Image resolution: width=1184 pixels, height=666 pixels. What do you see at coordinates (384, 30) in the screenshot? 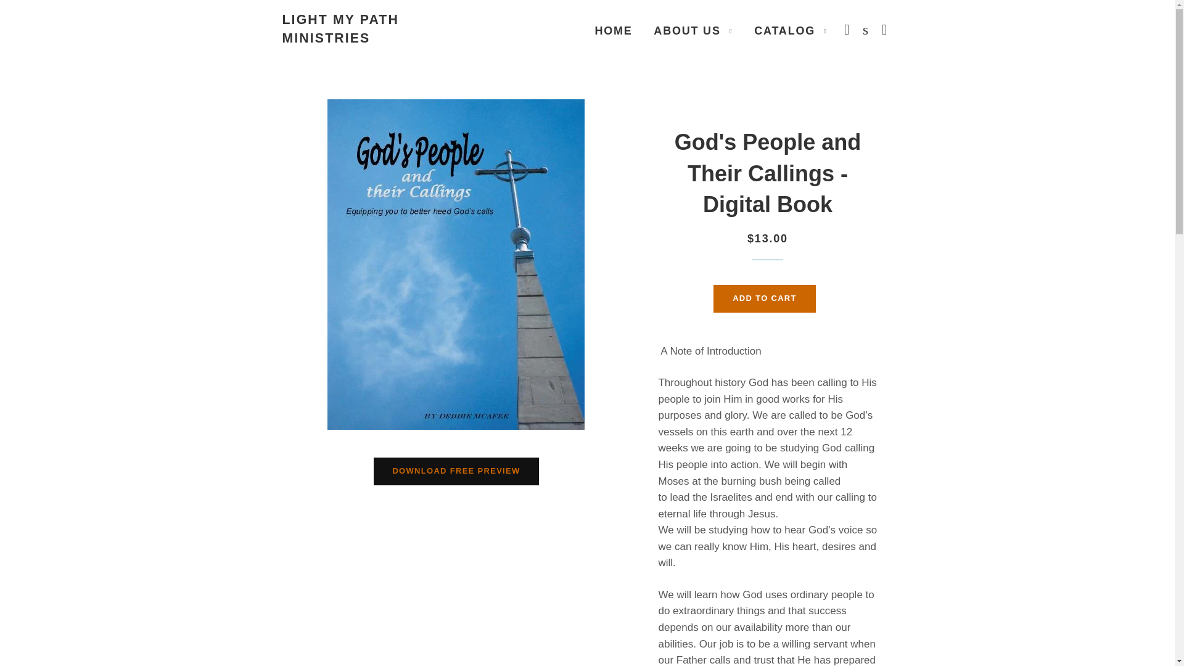
I see `LIGHT MY PATH MINISTRIES` at bounding box center [384, 30].